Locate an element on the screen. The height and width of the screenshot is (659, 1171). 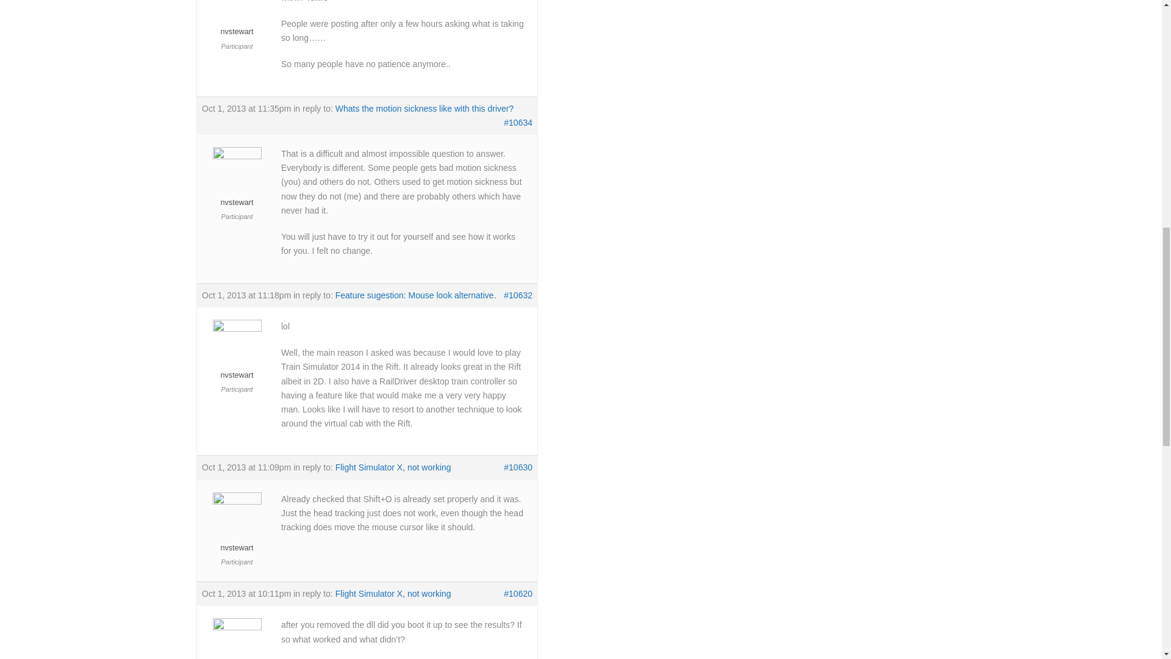
nvstewart is located at coordinates (237, 20).